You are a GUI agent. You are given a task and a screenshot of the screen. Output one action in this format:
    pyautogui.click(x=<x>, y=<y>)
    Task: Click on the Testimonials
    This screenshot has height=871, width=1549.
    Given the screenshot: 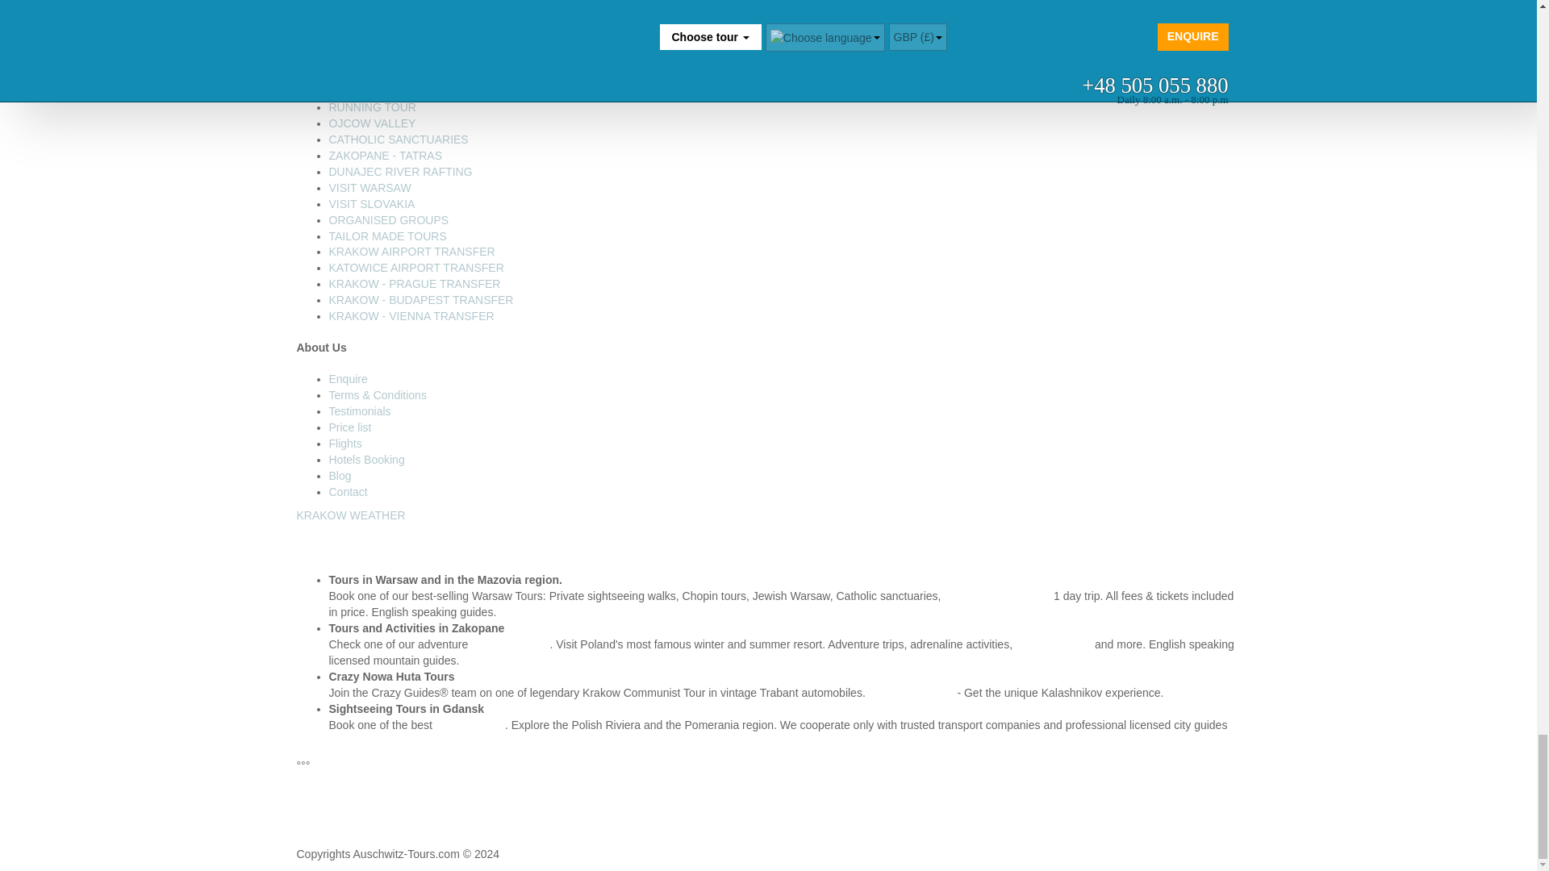 What is the action you would take?
    pyautogui.click(x=360, y=411)
    